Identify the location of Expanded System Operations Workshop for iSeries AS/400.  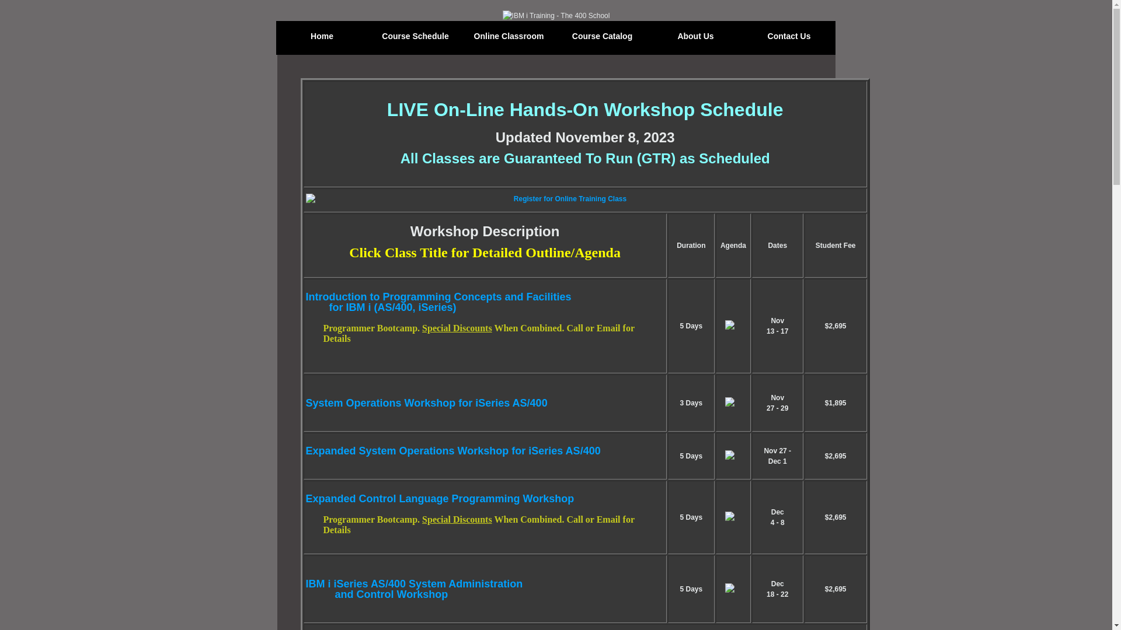
(453, 452).